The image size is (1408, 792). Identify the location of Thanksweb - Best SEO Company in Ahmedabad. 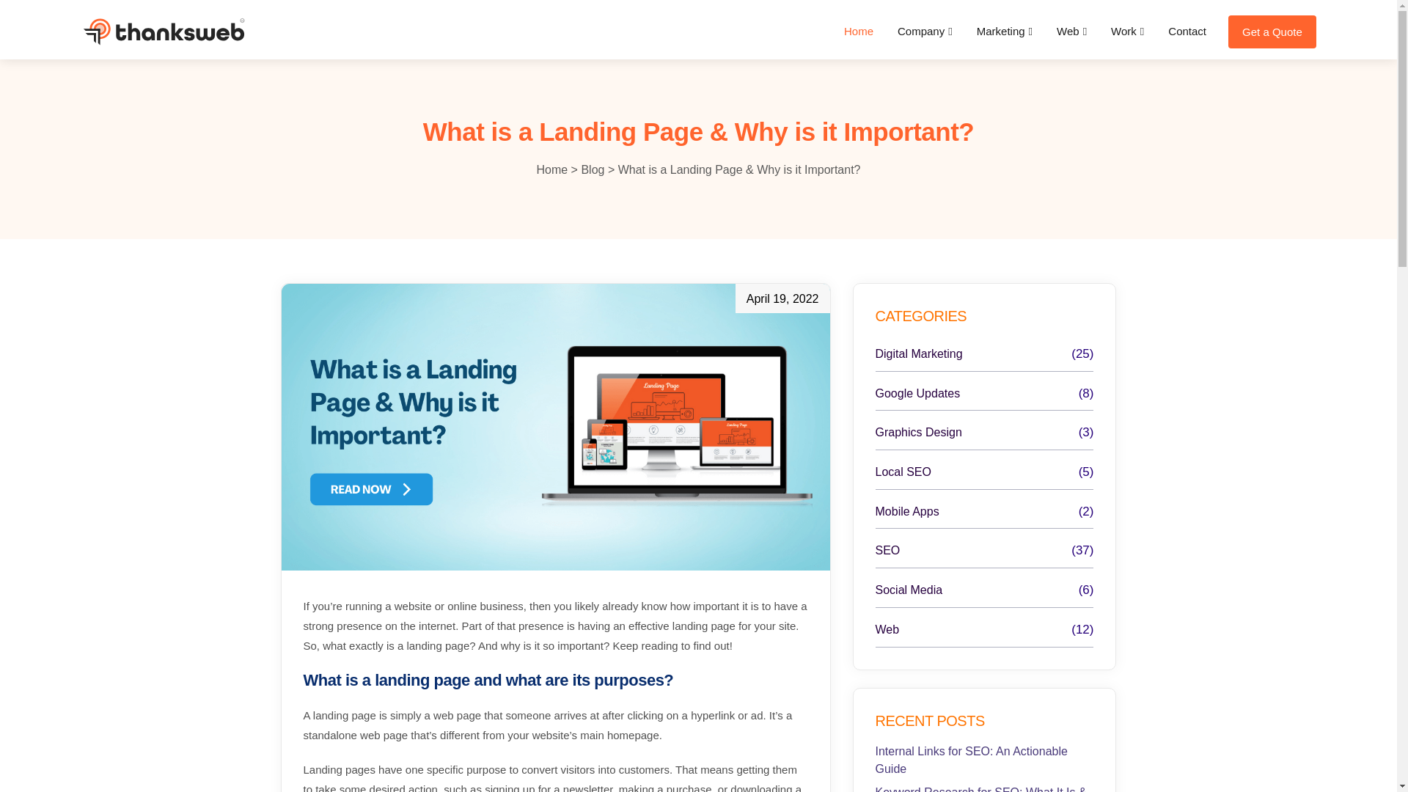
(163, 32).